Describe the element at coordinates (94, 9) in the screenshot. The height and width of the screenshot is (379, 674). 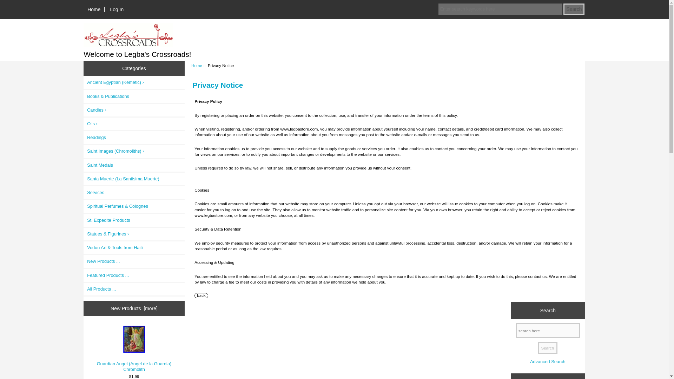
I see `Home` at that location.